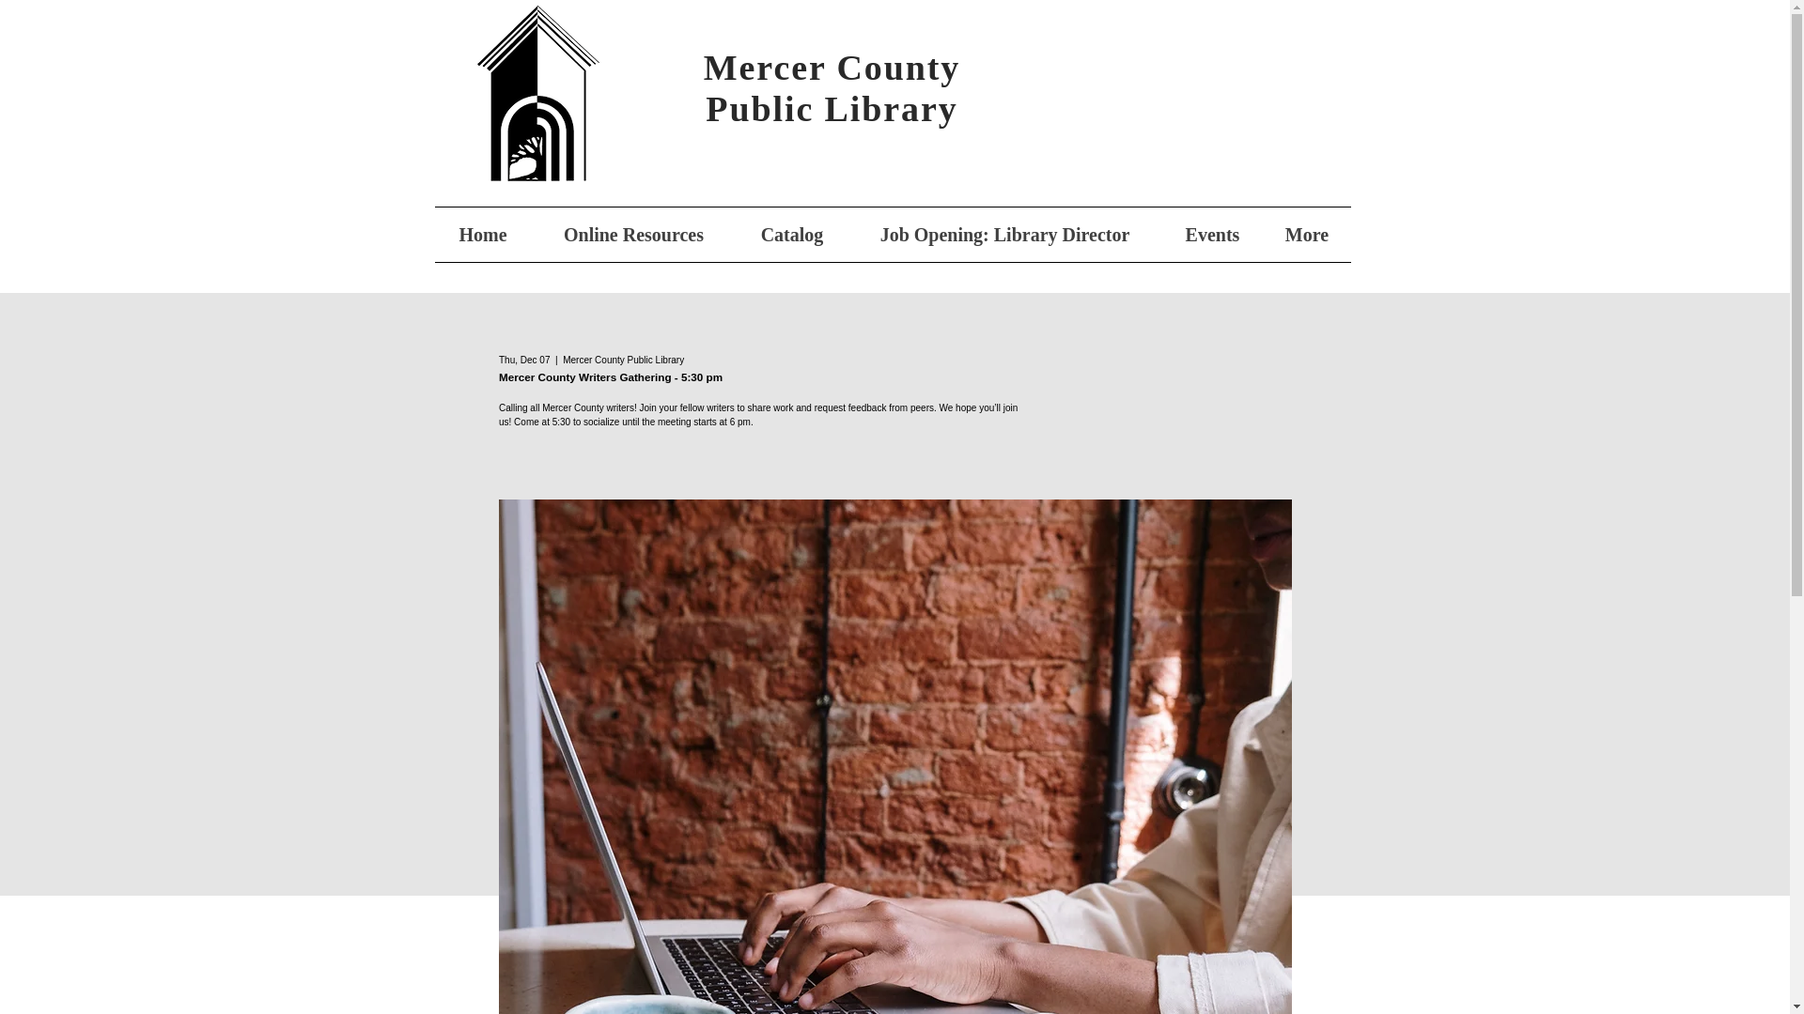 This screenshot has width=1804, height=1014. Describe the element at coordinates (633, 235) in the screenshot. I see `Online Resources` at that location.